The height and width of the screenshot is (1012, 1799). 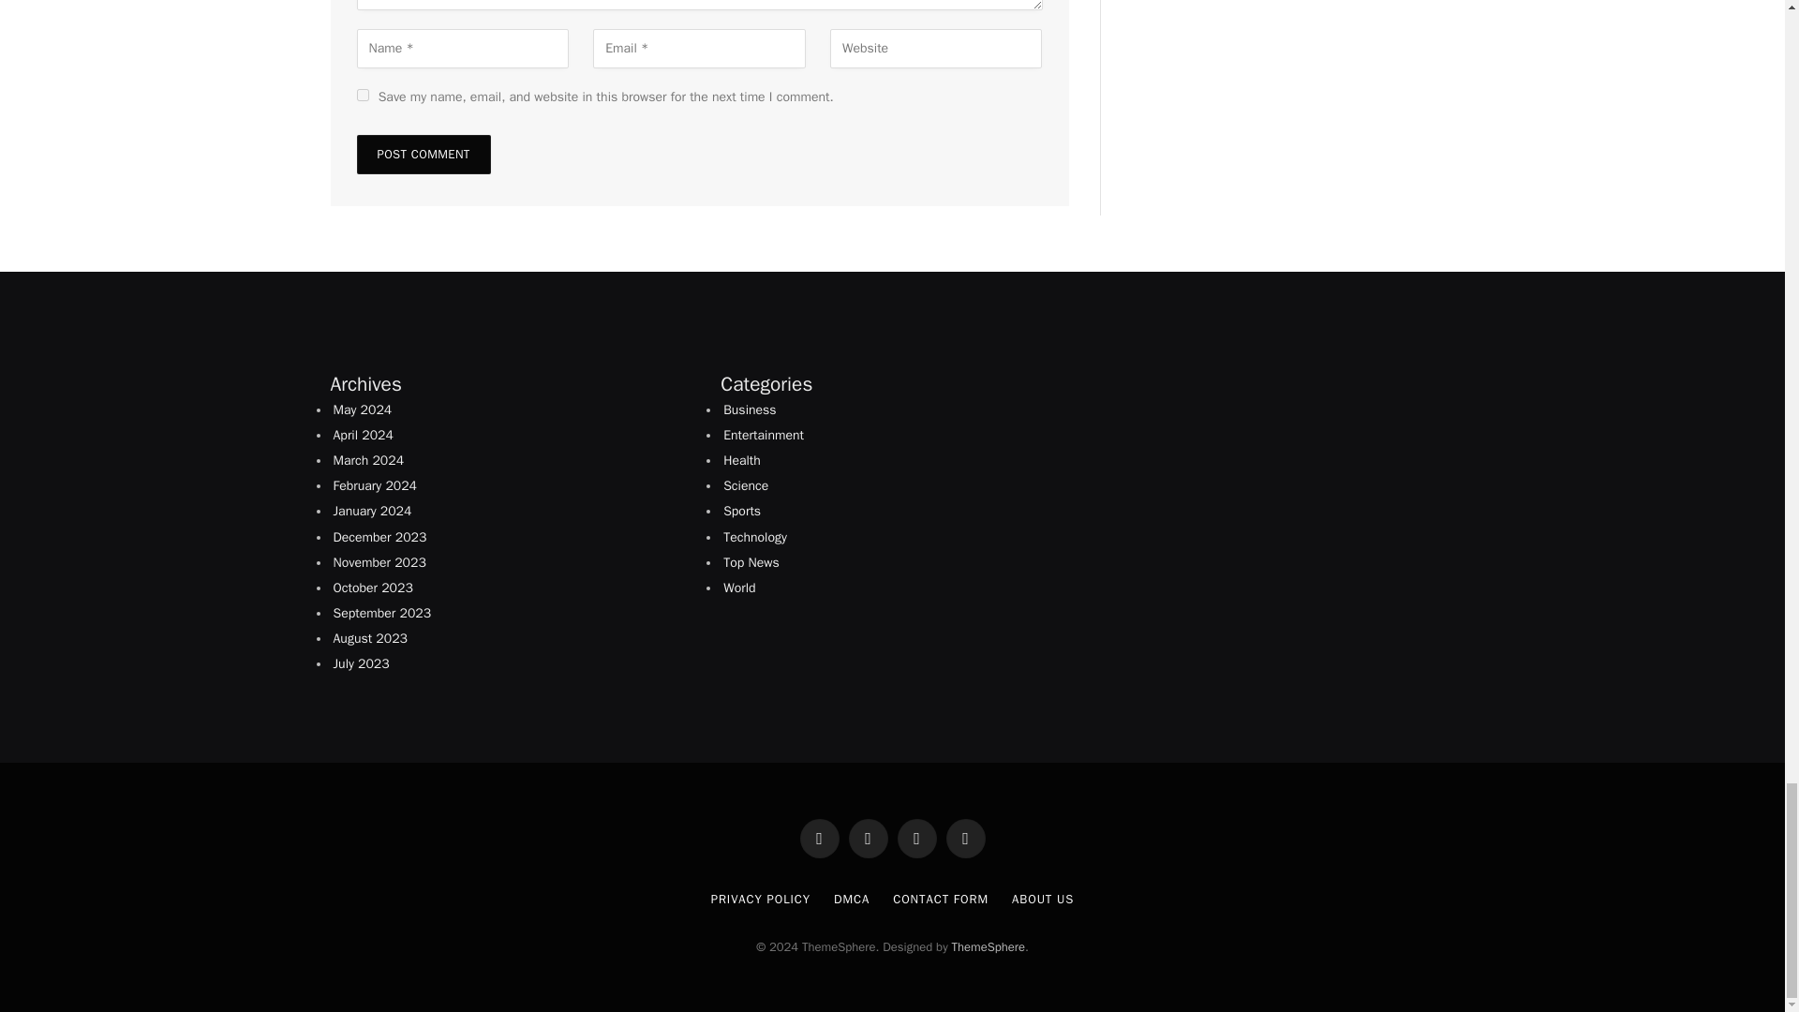 I want to click on yes, so click(x=362, y=96).